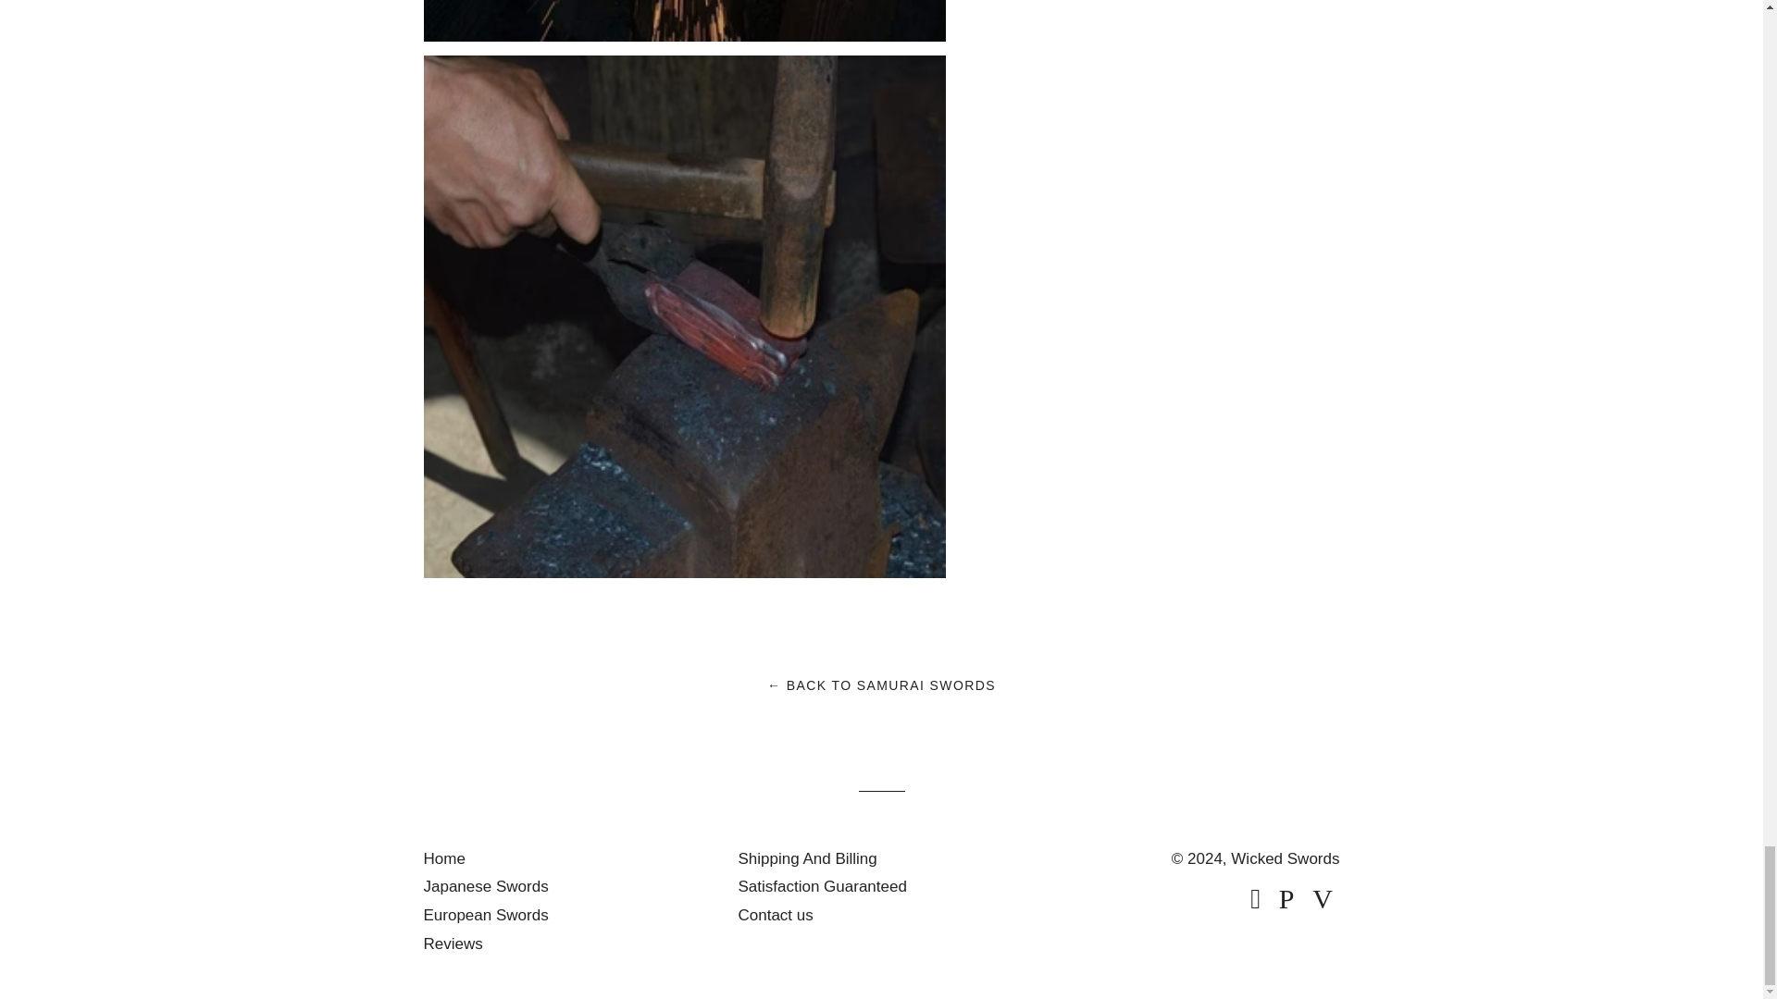 Image resolution: width=1777 pixels, height=999 pixels. Describe the element at coordinates (806, 858) in the screenshot. I see `Shipping And Billing` at that location.